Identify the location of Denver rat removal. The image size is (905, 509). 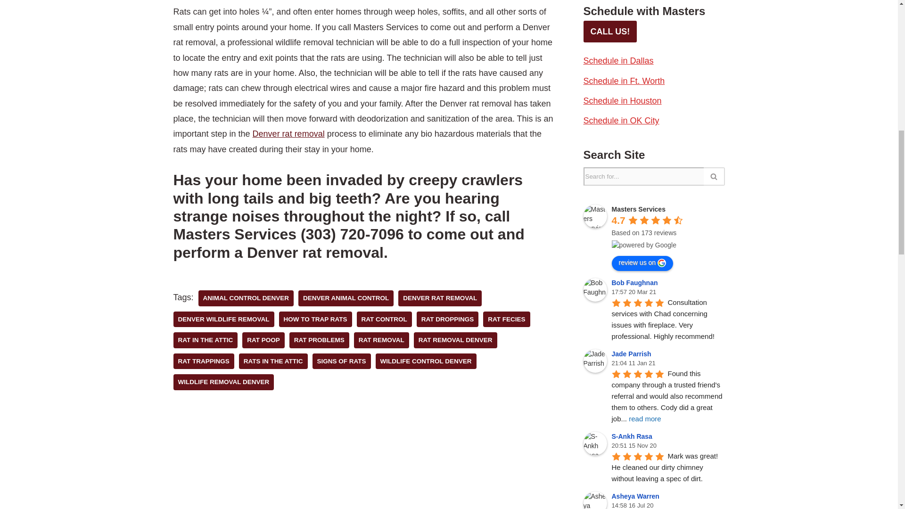
(288, 134).